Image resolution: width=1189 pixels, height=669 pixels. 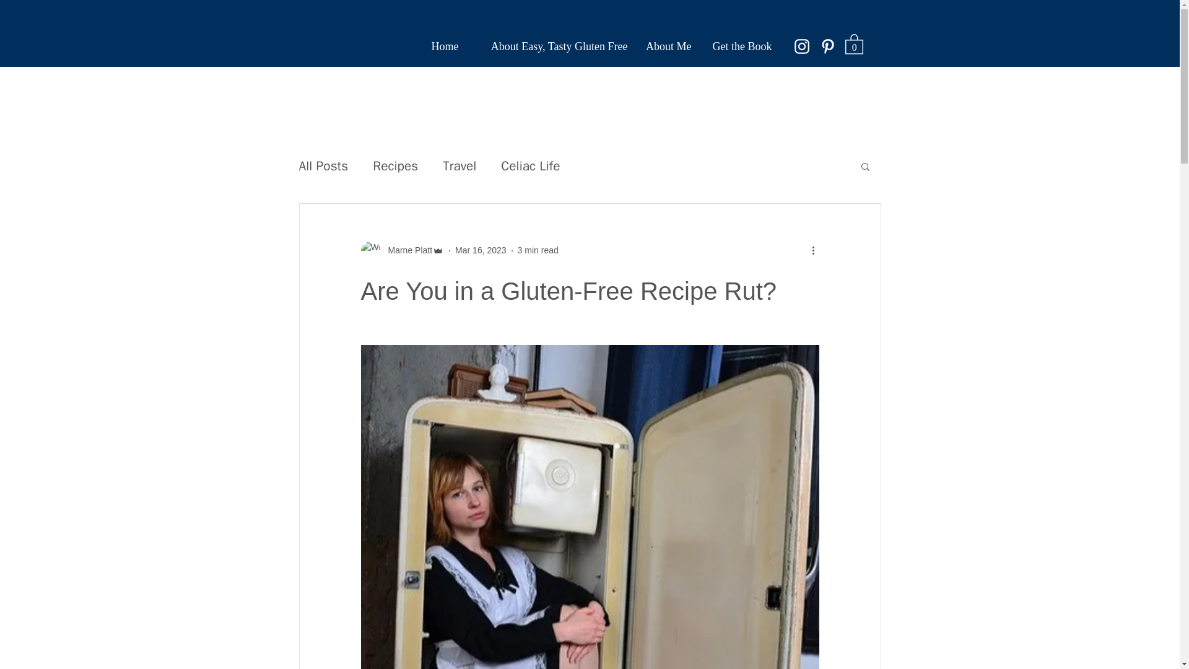 I want to click on About Easy, Tasty Gluten Free, so click(x=549, y=46).